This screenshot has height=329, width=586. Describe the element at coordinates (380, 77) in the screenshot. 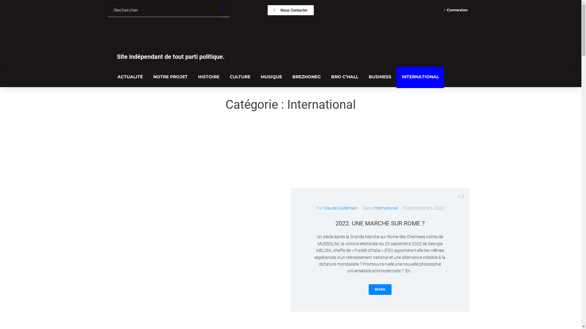

I see `BUSINESS` at that location.